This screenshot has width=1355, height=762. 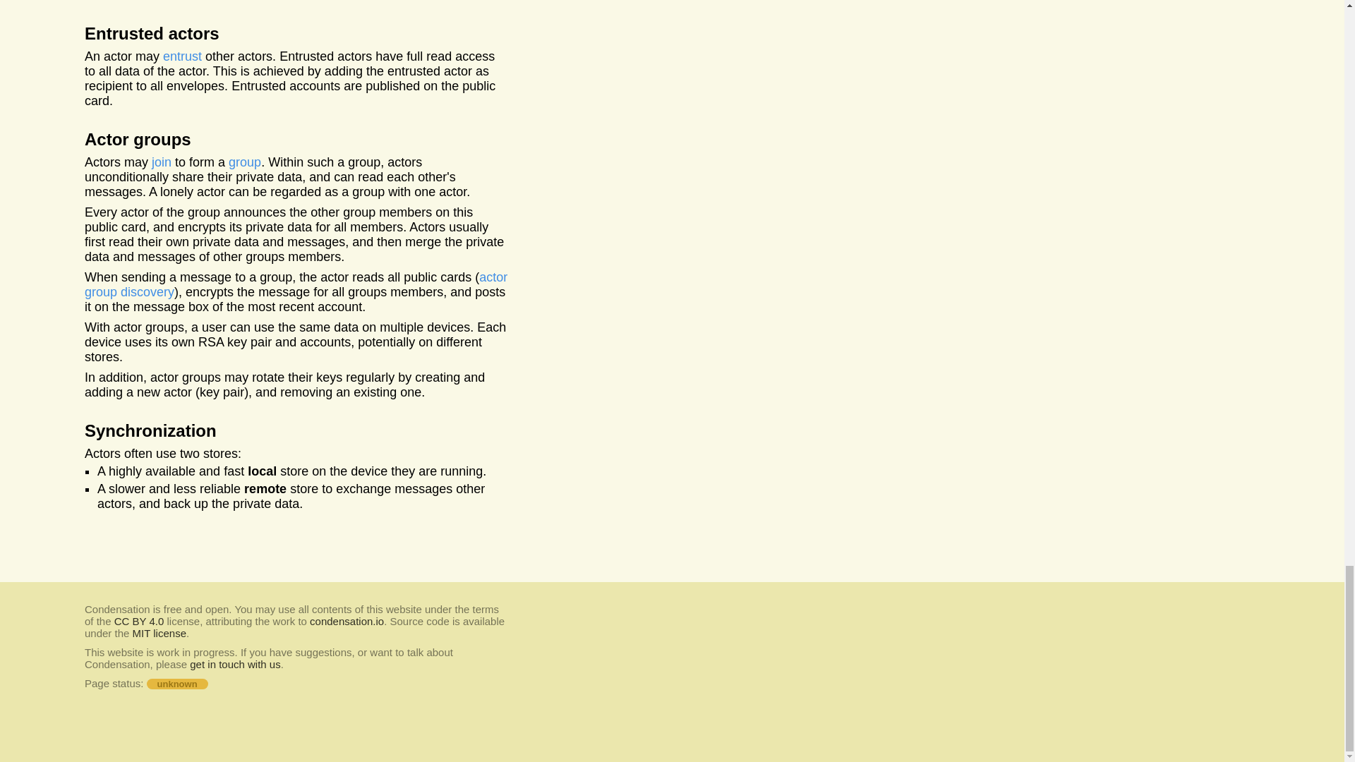 What do you see at coordinates (347, 621) in the screenshot?
I see `actor group discovery` at bounding box center [347, 621].